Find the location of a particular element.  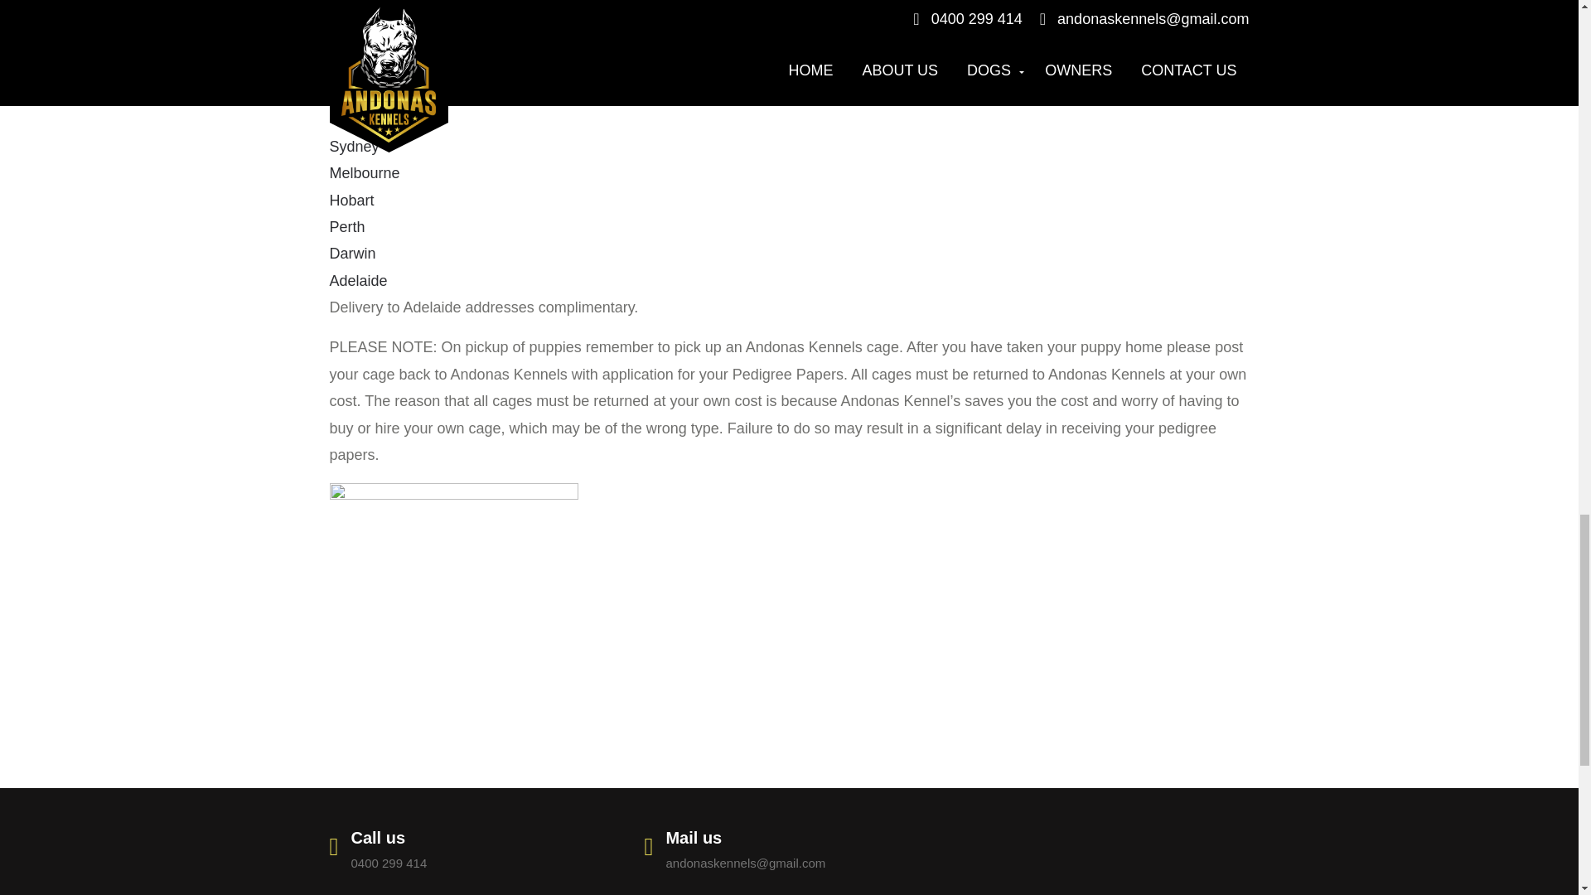

Hobart is located at coordinates (351, 201).